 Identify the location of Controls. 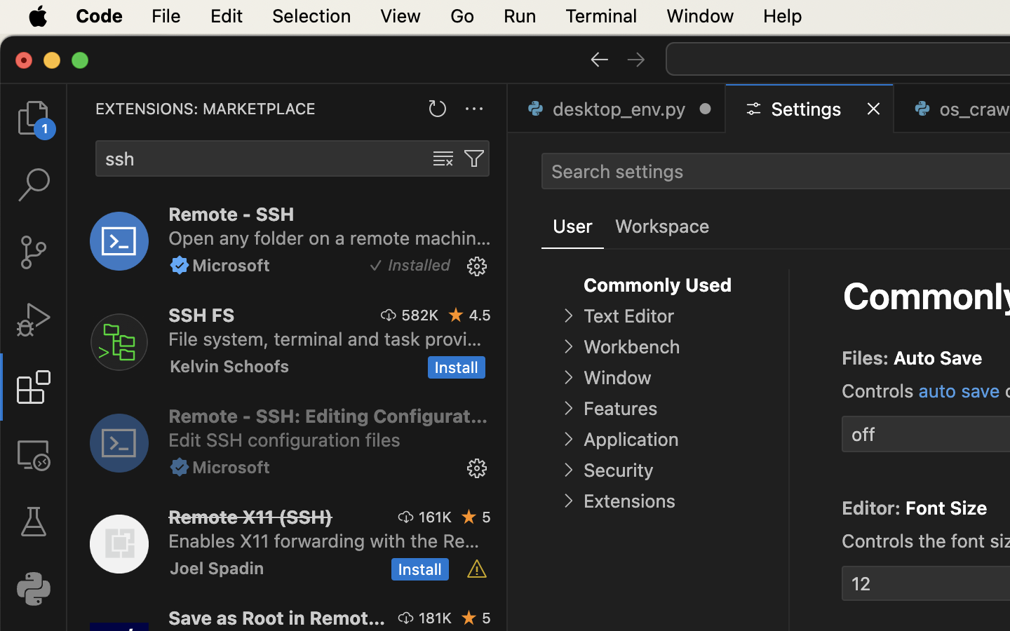
(880, 391).